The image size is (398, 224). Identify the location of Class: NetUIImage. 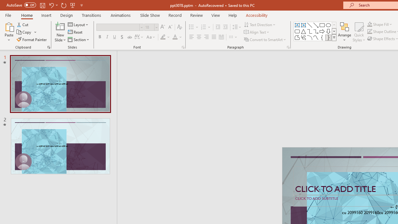
(334, 37).